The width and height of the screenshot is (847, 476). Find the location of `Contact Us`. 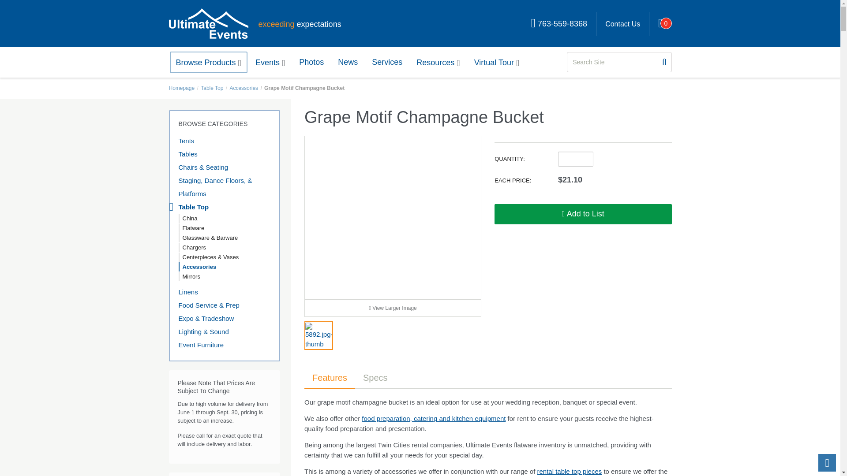

Contact Us is located at coordinates (622, 24).